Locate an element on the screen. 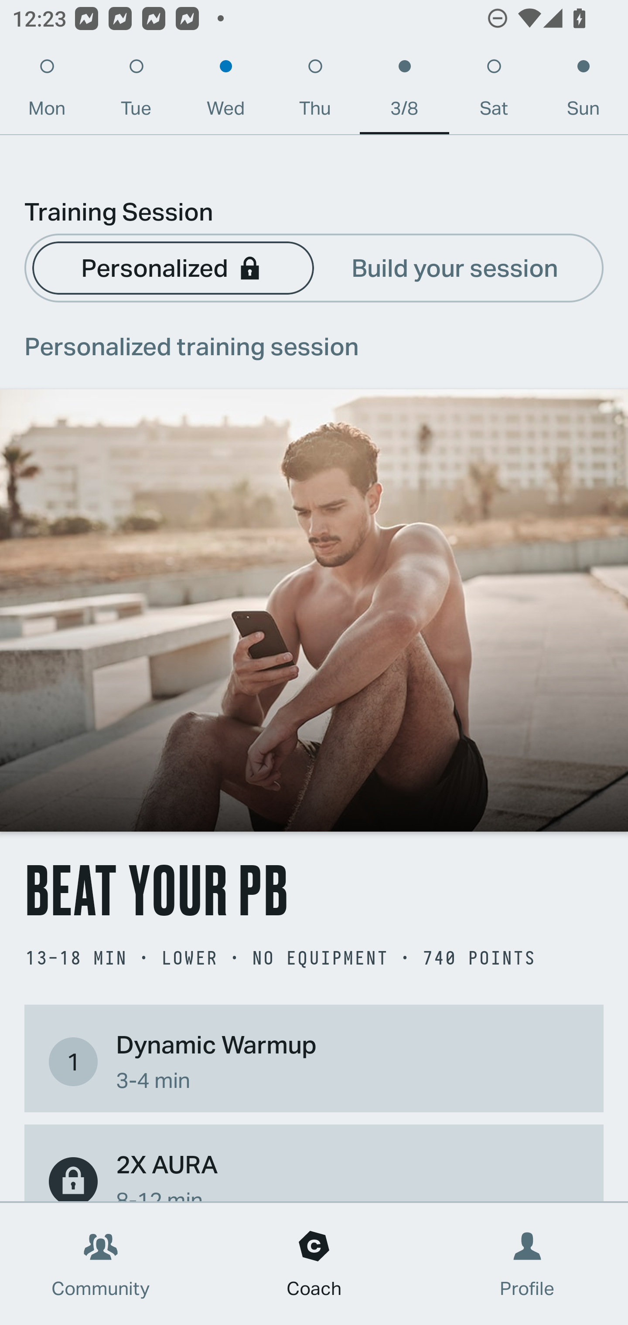 The image size is (628, 1325). Sat is located at coordinates (494, 92).